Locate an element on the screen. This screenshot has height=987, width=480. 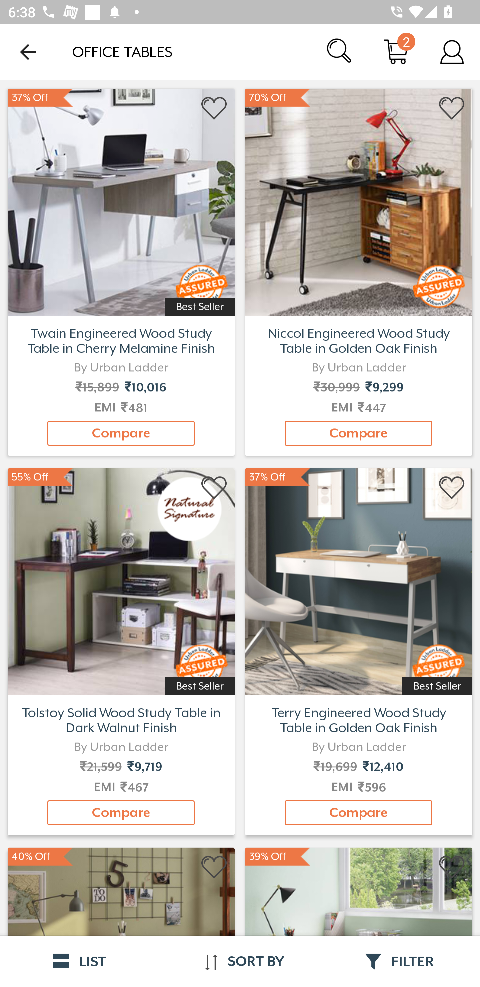
Account Details is located at coordinates (452, 51).